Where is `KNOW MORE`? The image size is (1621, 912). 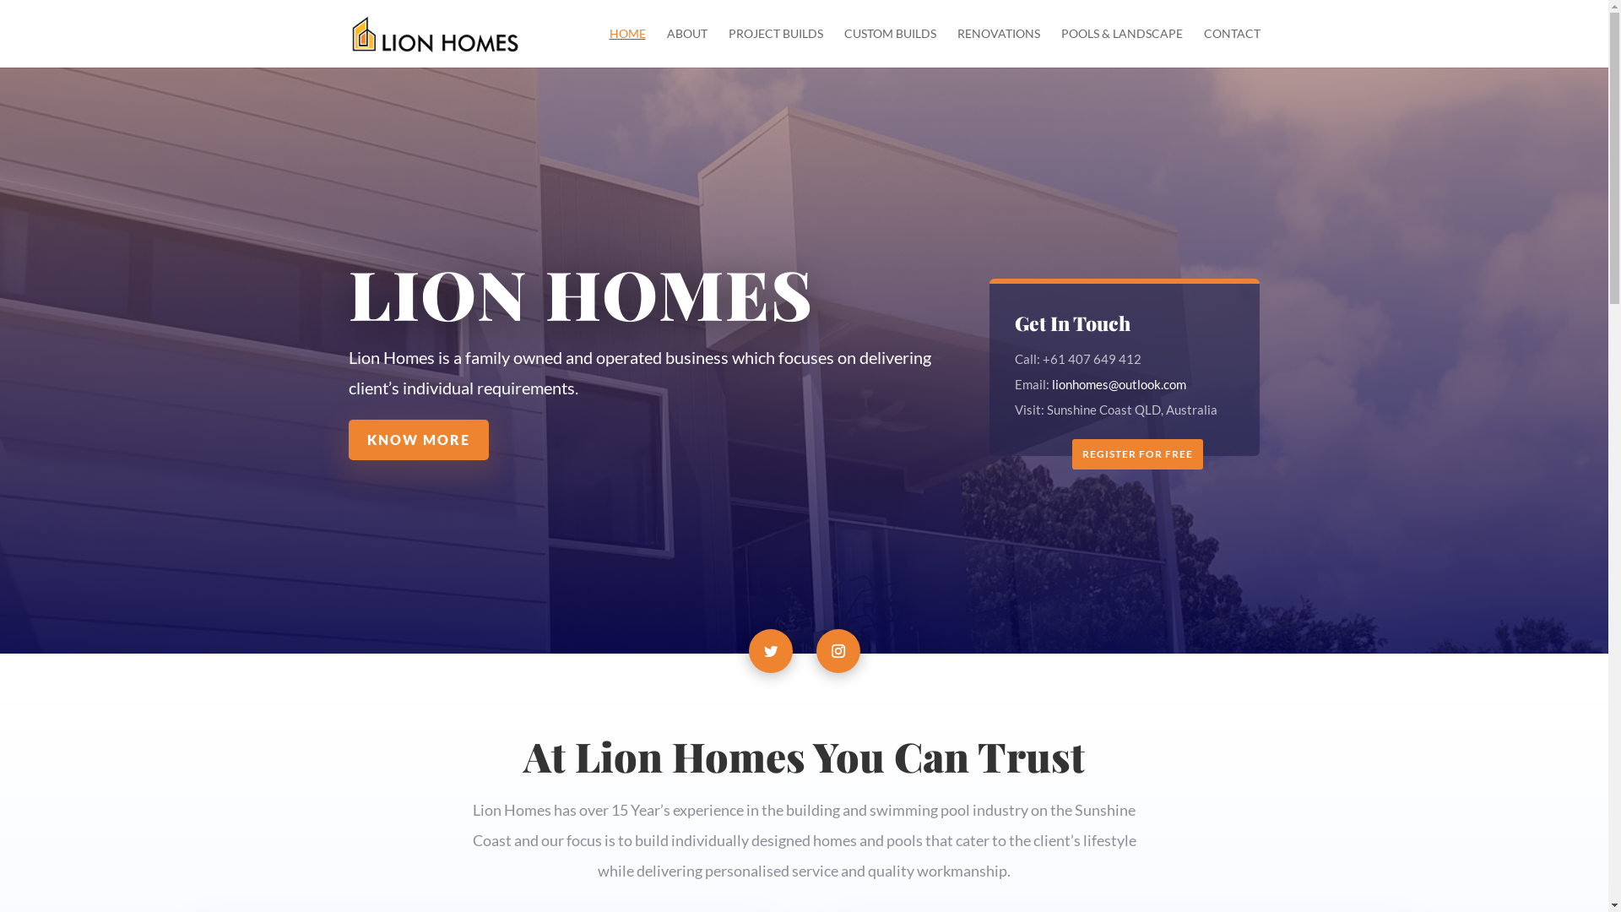
KNOW MORE is located at coordinates (418, 439).